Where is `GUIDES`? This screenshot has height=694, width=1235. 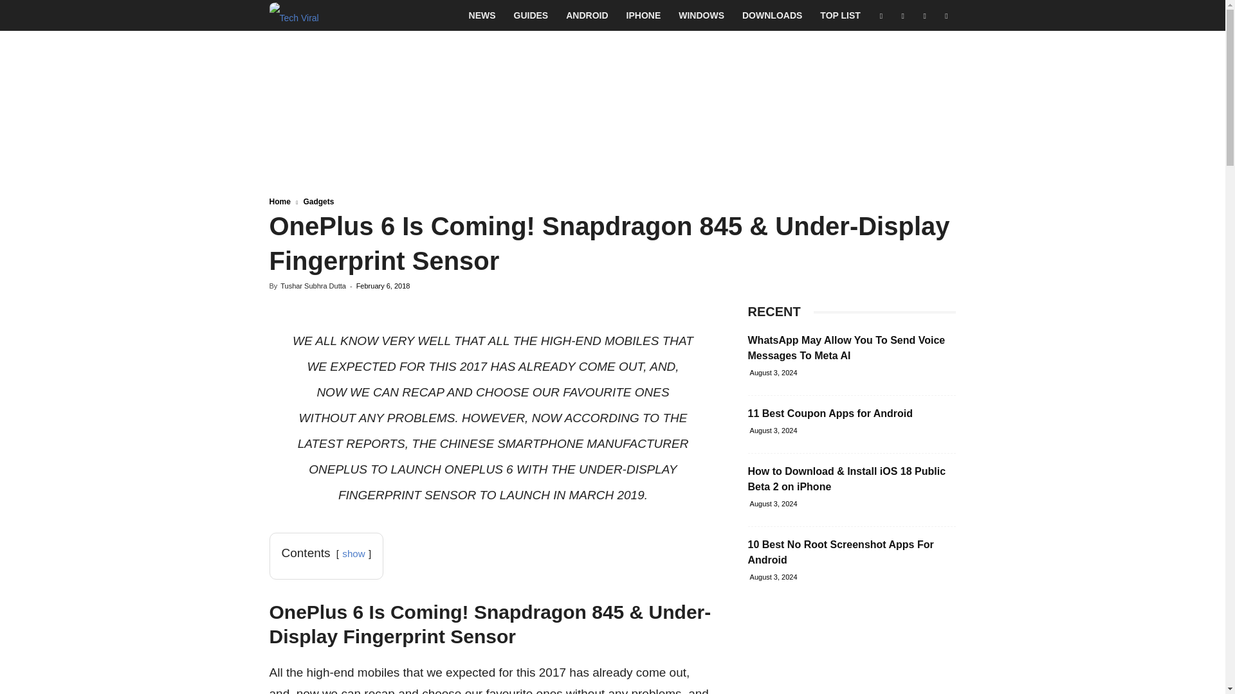
GUIDES is located at coordinates (531, 15).